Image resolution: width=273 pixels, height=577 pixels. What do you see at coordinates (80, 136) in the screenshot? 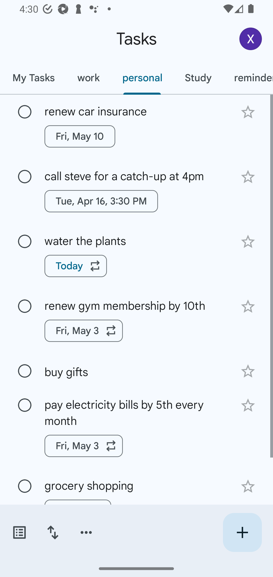
I see `Fri, May 10` at bounding box center [80, 136].